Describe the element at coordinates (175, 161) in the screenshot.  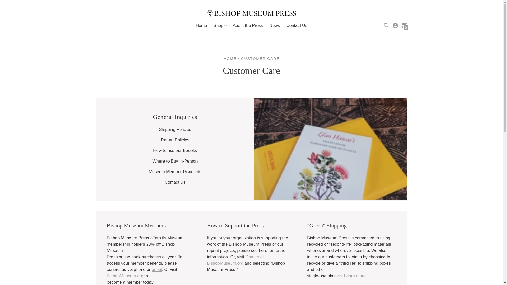
I see `Where to Buy` at that location.